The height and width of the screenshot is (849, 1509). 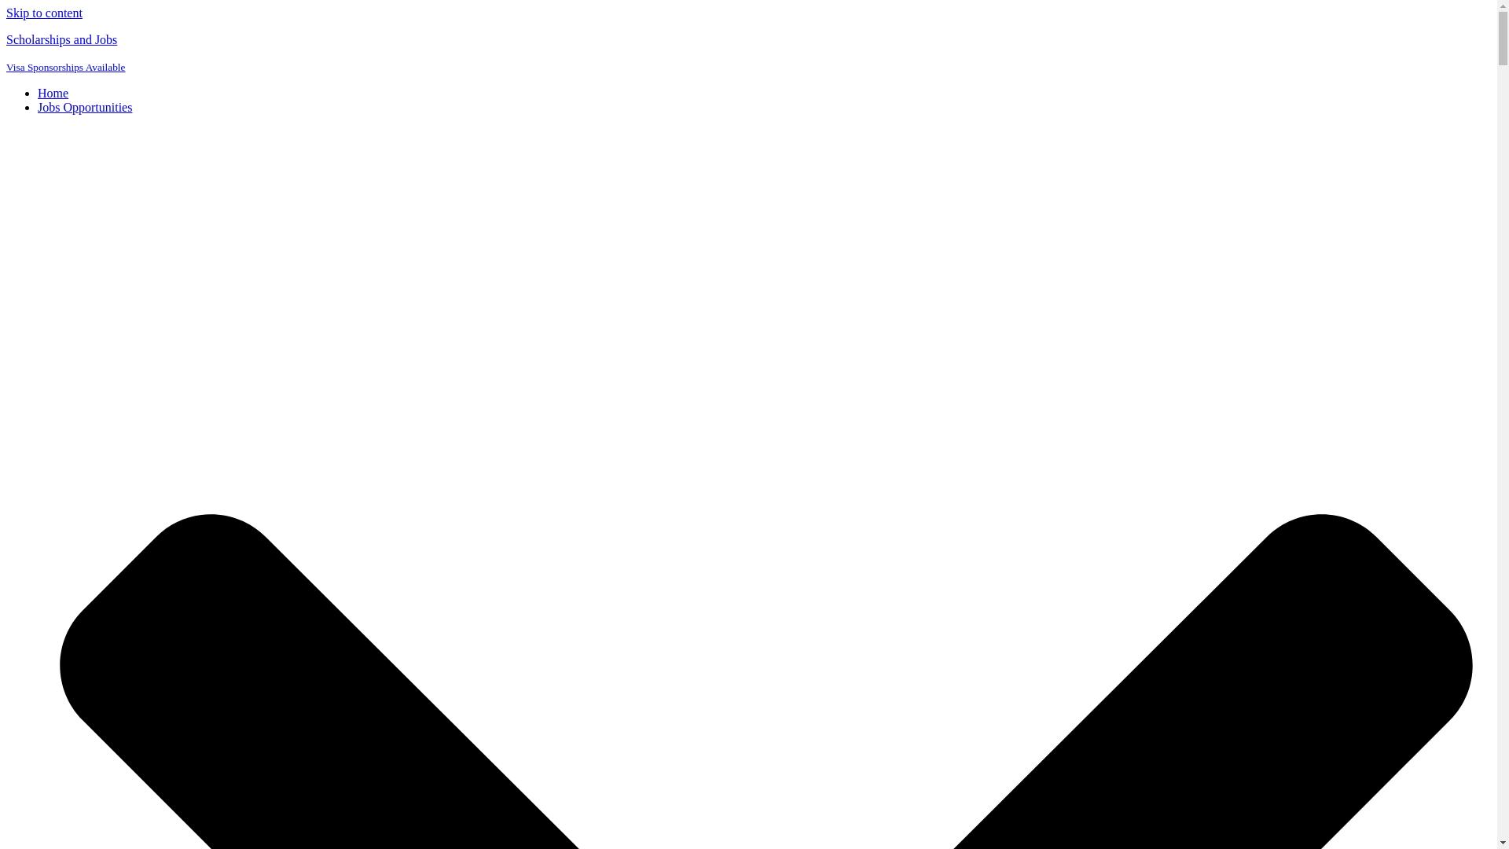 What do you see at coordinates (53, 93) in the screenshot?
I see `Home` at bounding box center [53, 93].